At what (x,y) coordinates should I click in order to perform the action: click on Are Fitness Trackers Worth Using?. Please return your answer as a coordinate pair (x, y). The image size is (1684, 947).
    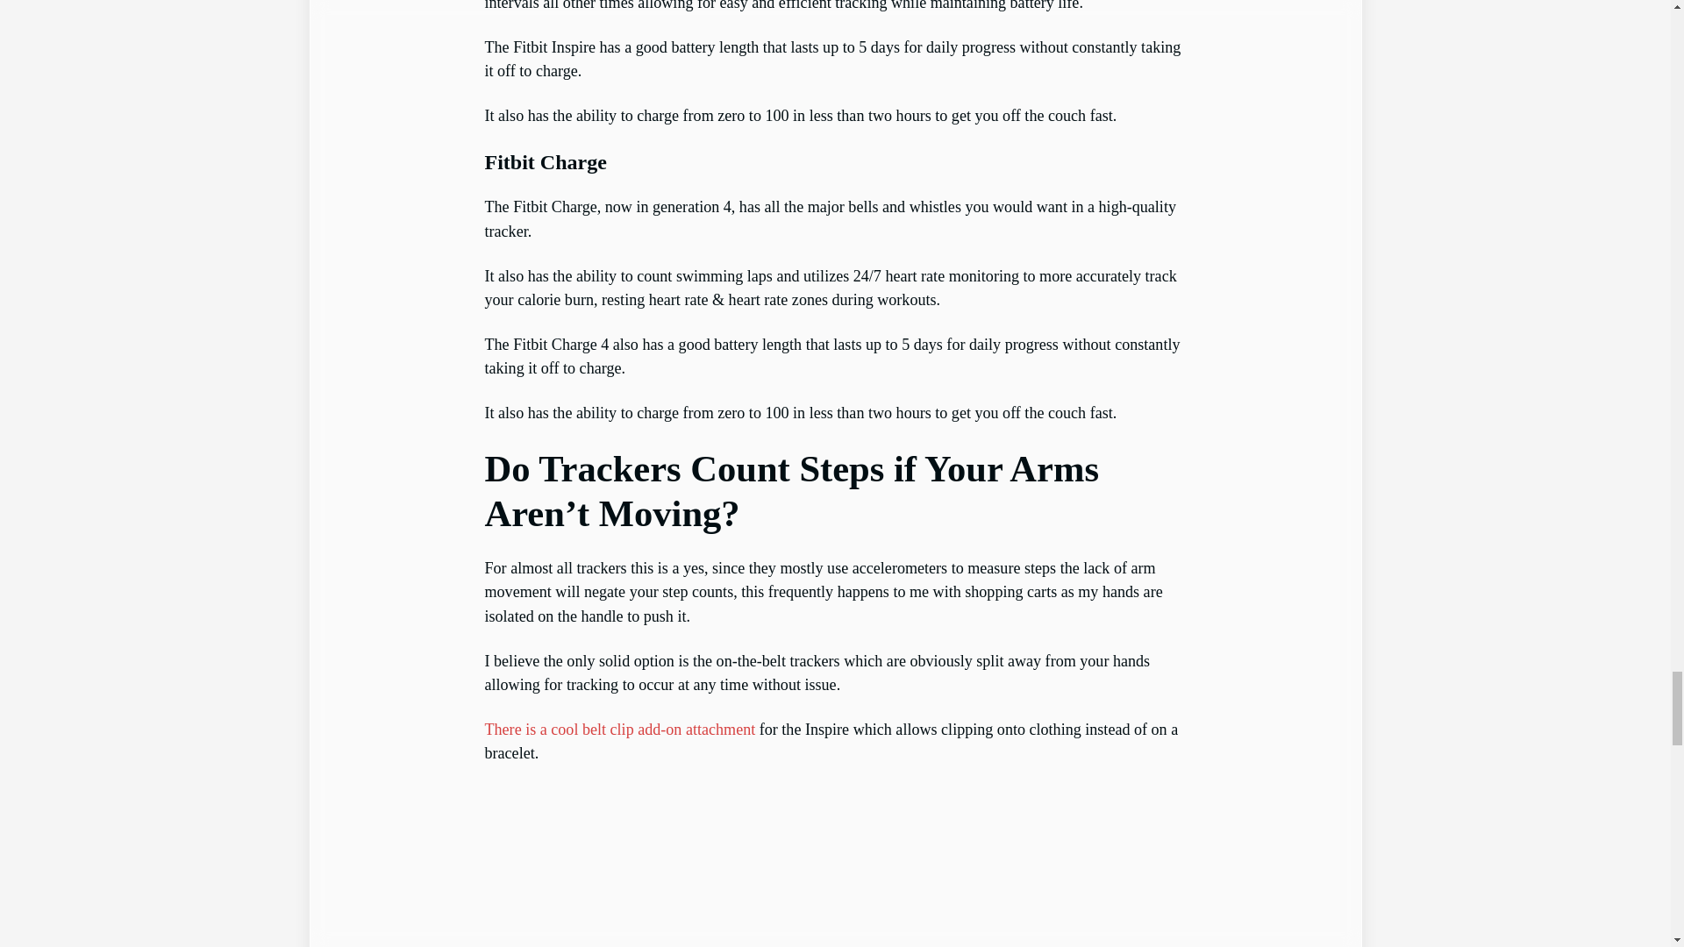
    Looking at the image, I should click on (835, 866).